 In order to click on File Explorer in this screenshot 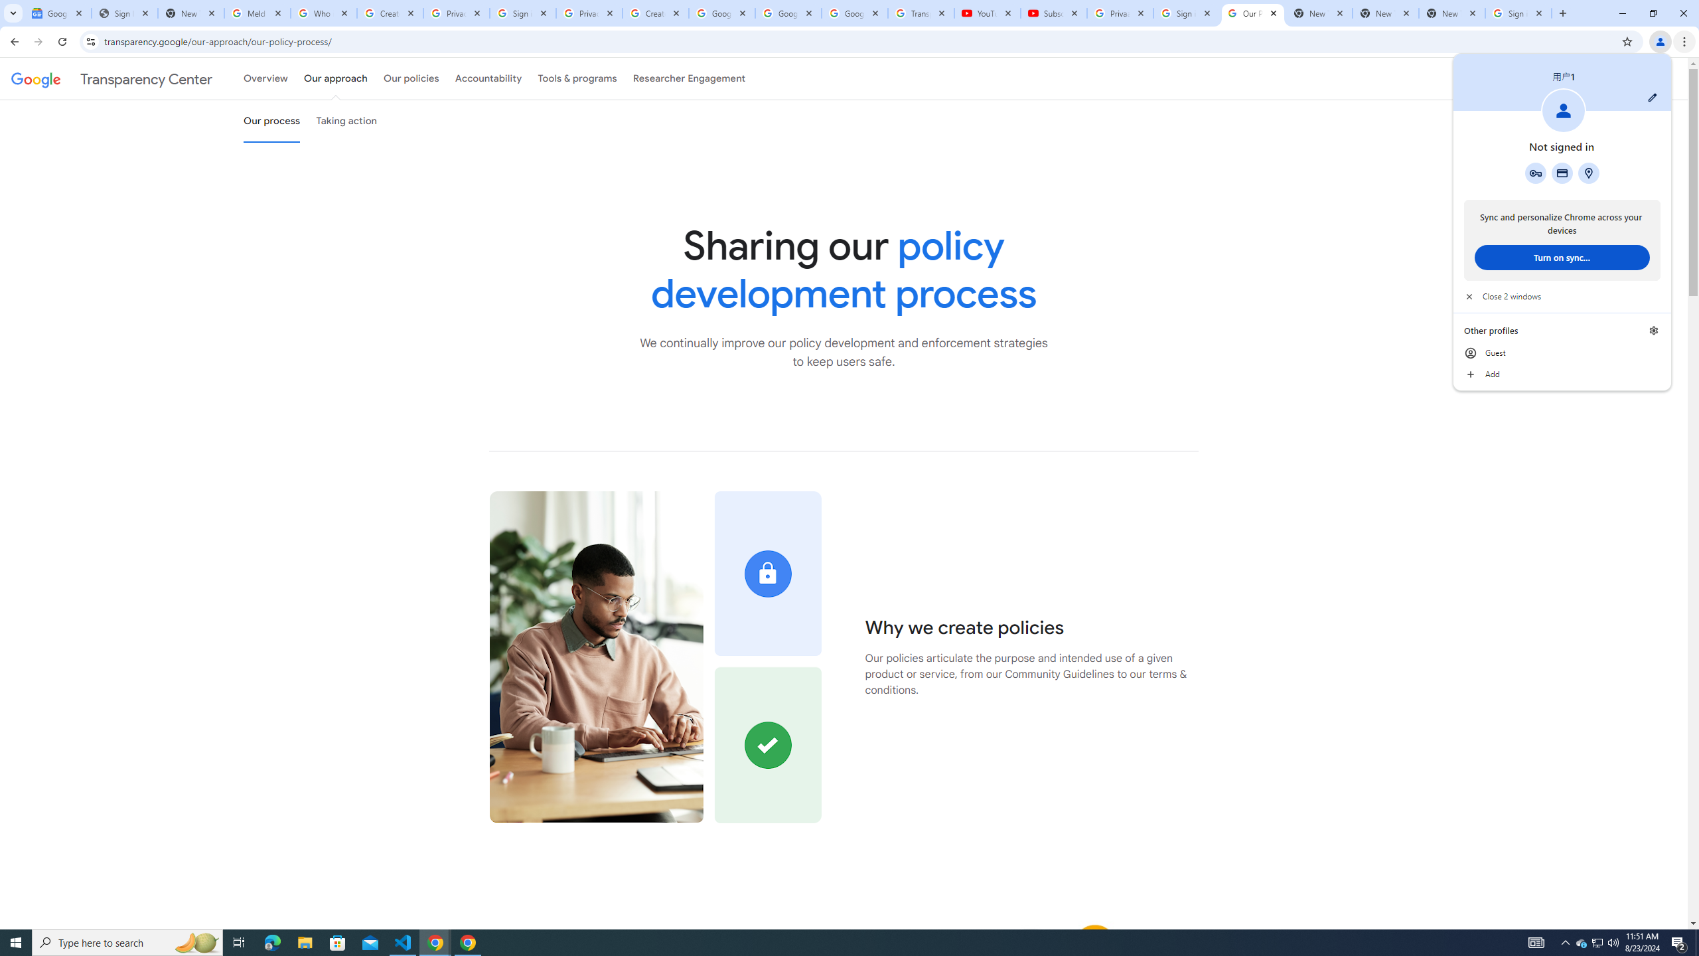, I will do `click(305, 943)`.